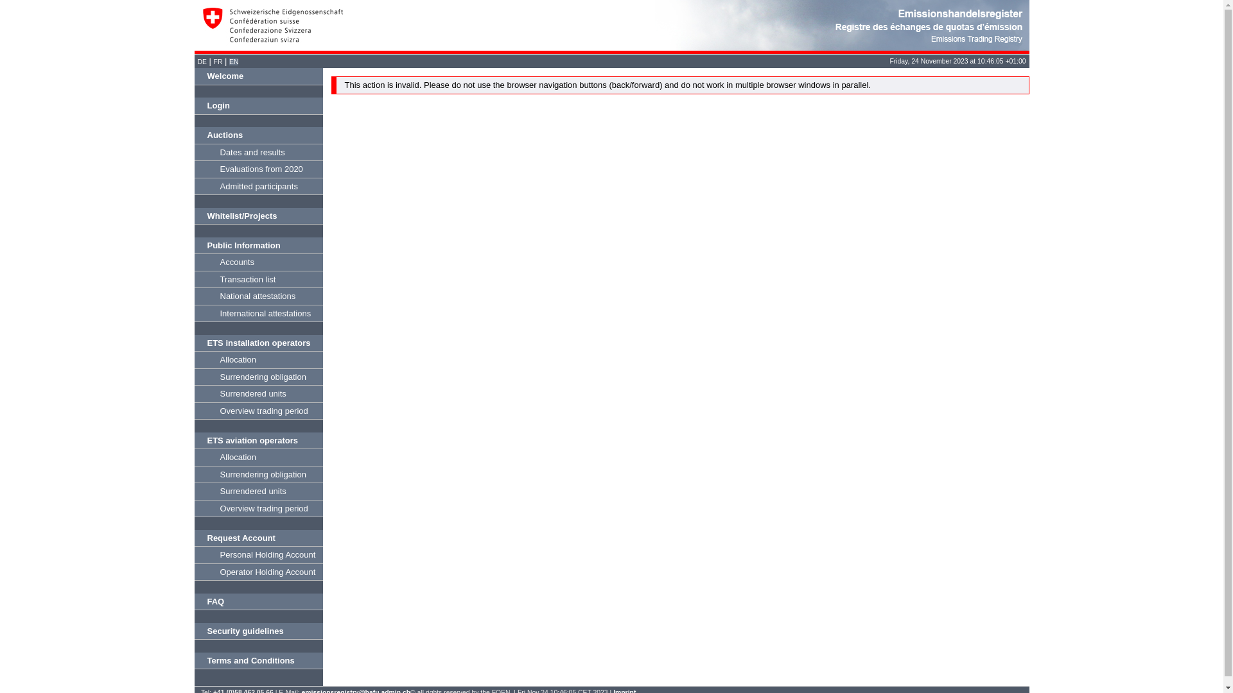  What do you see at coordinates (218, 62) in the screenshot?
I see `FR` at bounding box center [218, 62].